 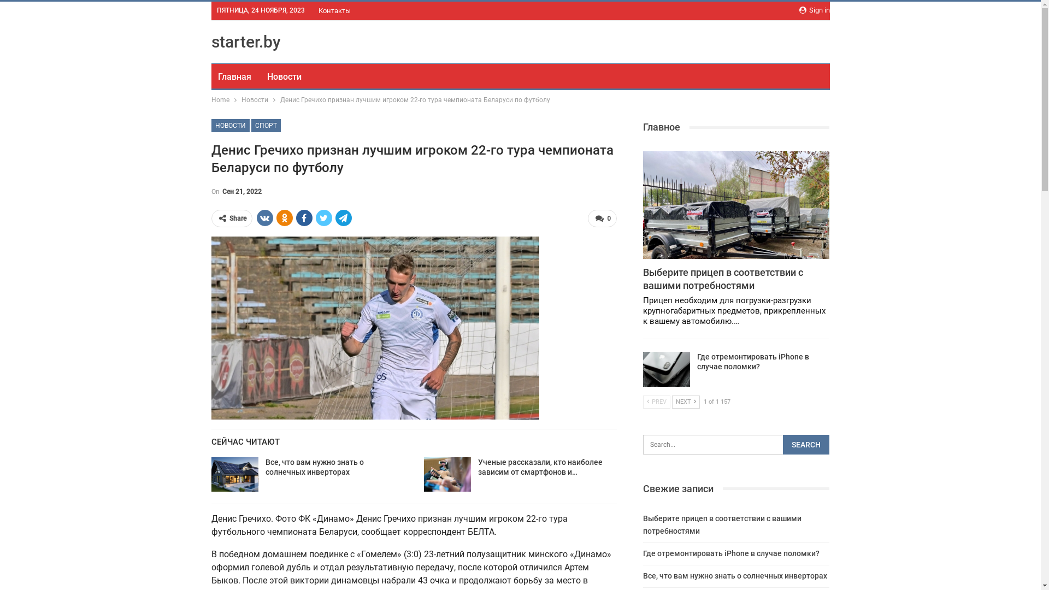 I want to click on Search, so click(x=806, y=445).